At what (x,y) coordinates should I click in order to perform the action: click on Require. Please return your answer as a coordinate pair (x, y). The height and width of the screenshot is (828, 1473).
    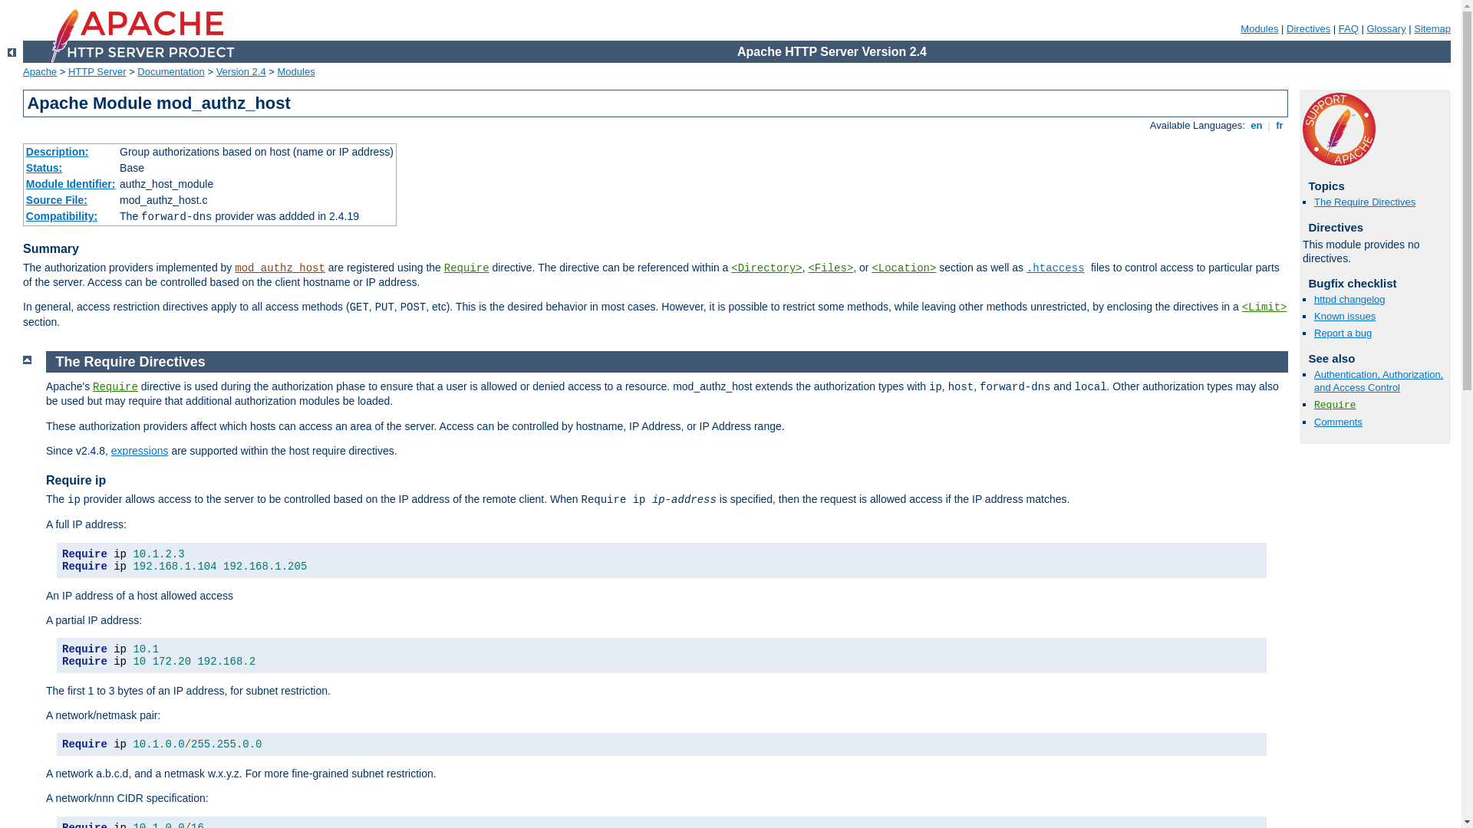
    Looking at the image, I should click on (115, 387).